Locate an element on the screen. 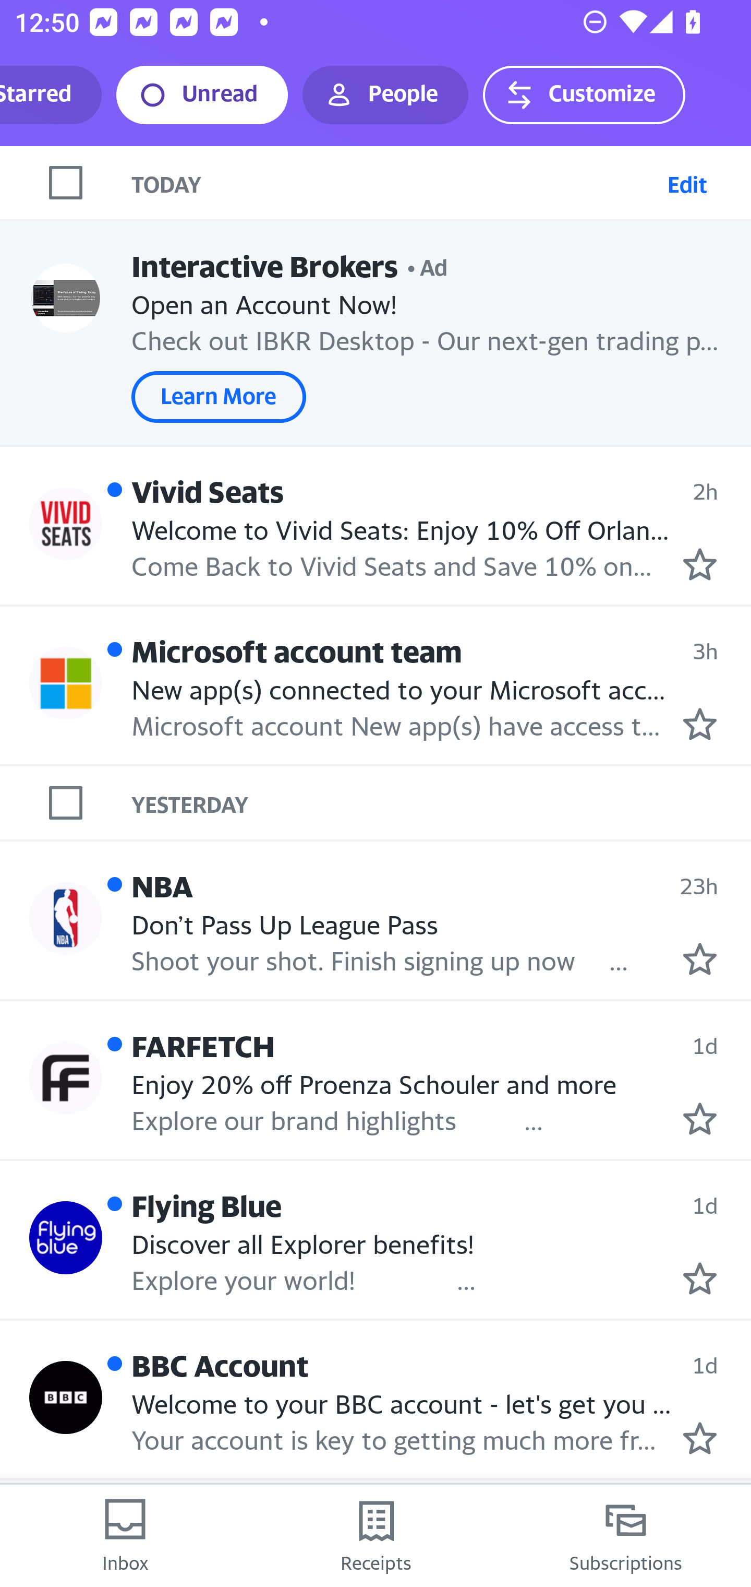  Mark as starred. is located at coordinates (700, 1118).